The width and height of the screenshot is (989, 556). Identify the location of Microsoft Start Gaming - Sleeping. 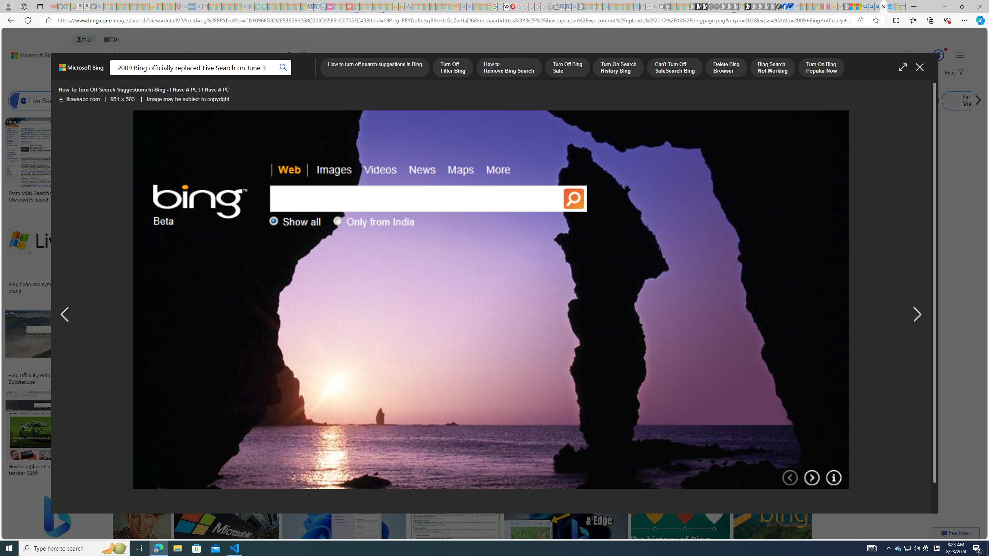
(581, 7).